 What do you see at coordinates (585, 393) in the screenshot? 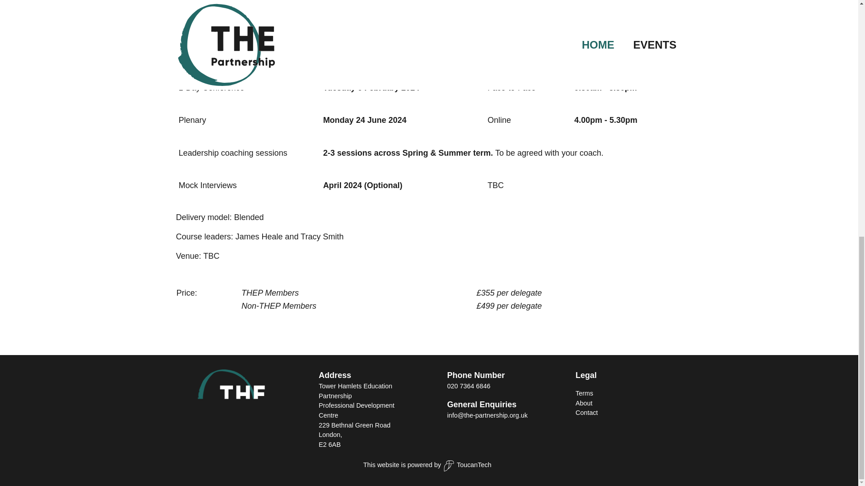
I see `Terms` at bounding box center [585, 393].